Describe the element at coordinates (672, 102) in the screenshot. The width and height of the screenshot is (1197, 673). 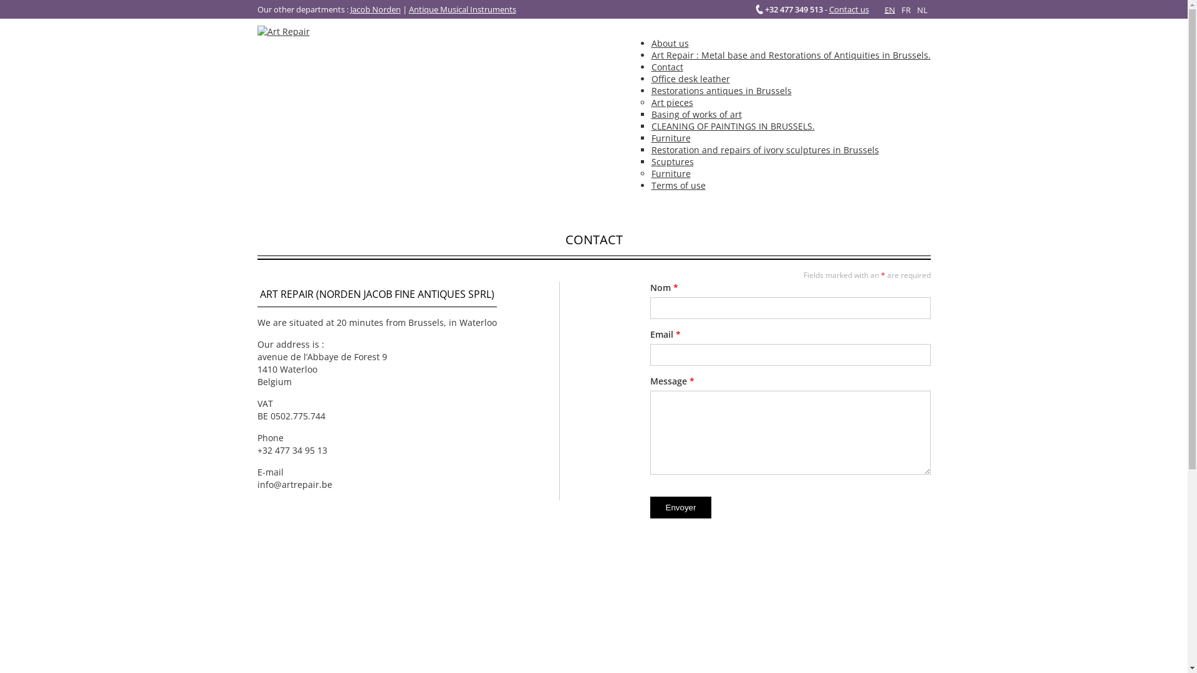
I see `Art pieces` at that location.